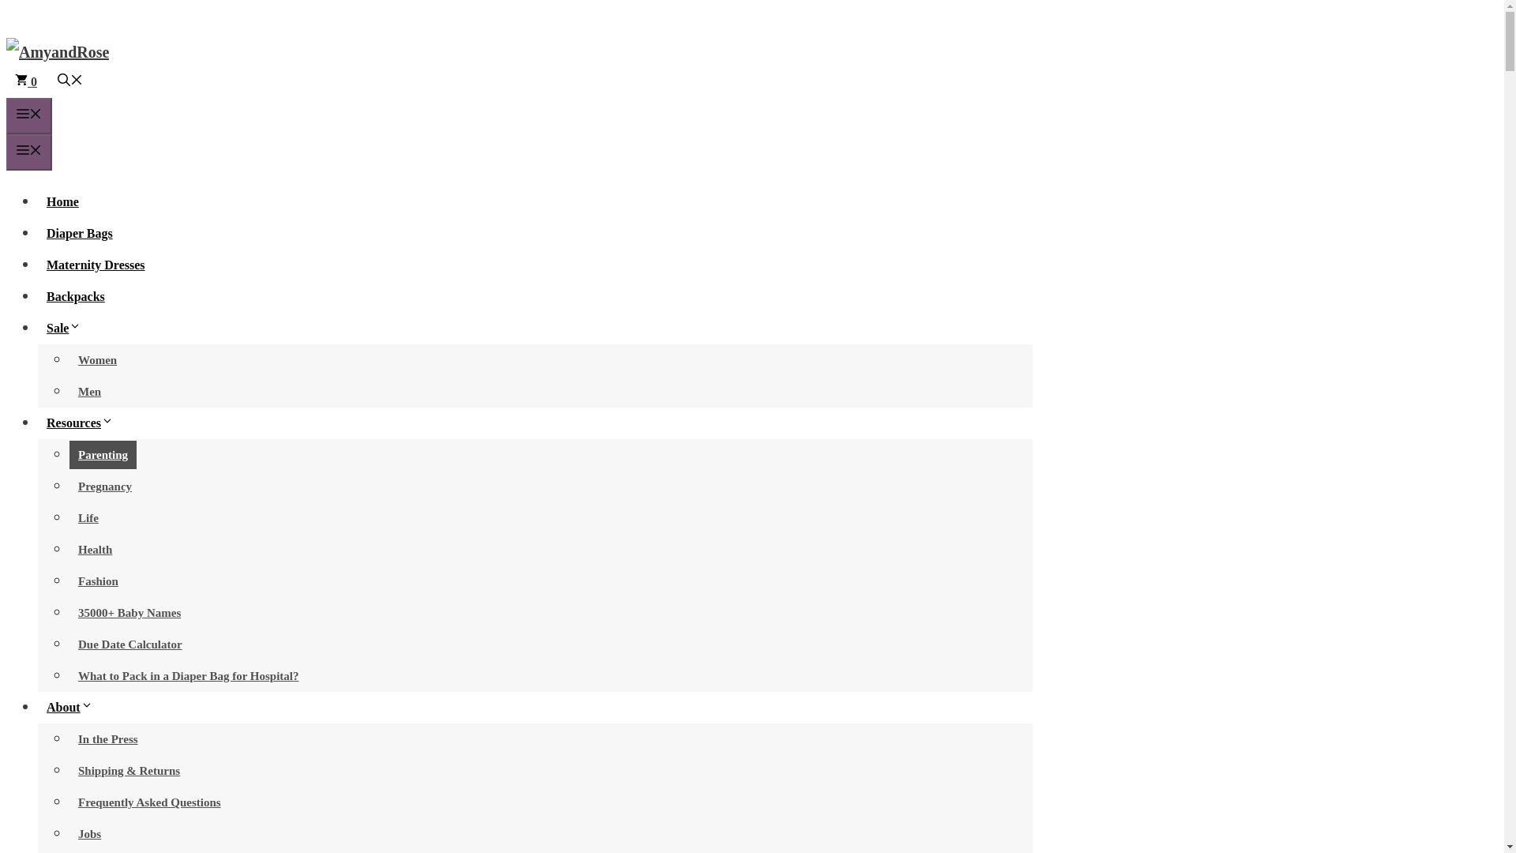  I want to click on Sale, so click(68, 329).